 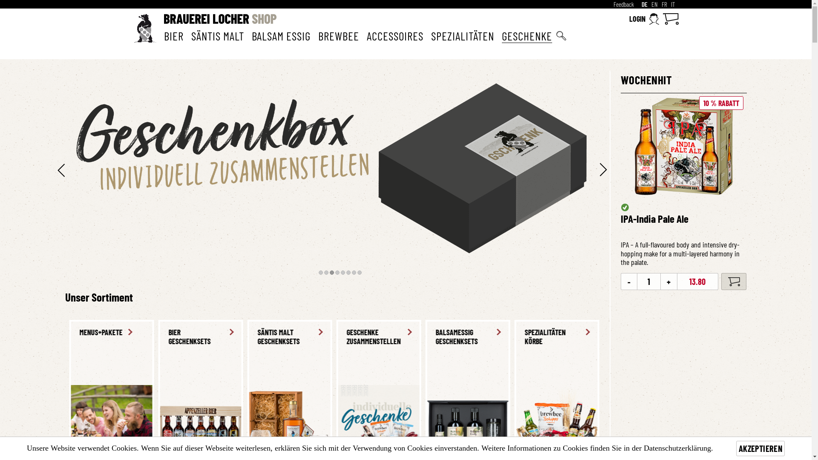 What do you see at coordinates (654, 4) in the screenshot?
I see `EN` at bounding box center [654, 4].